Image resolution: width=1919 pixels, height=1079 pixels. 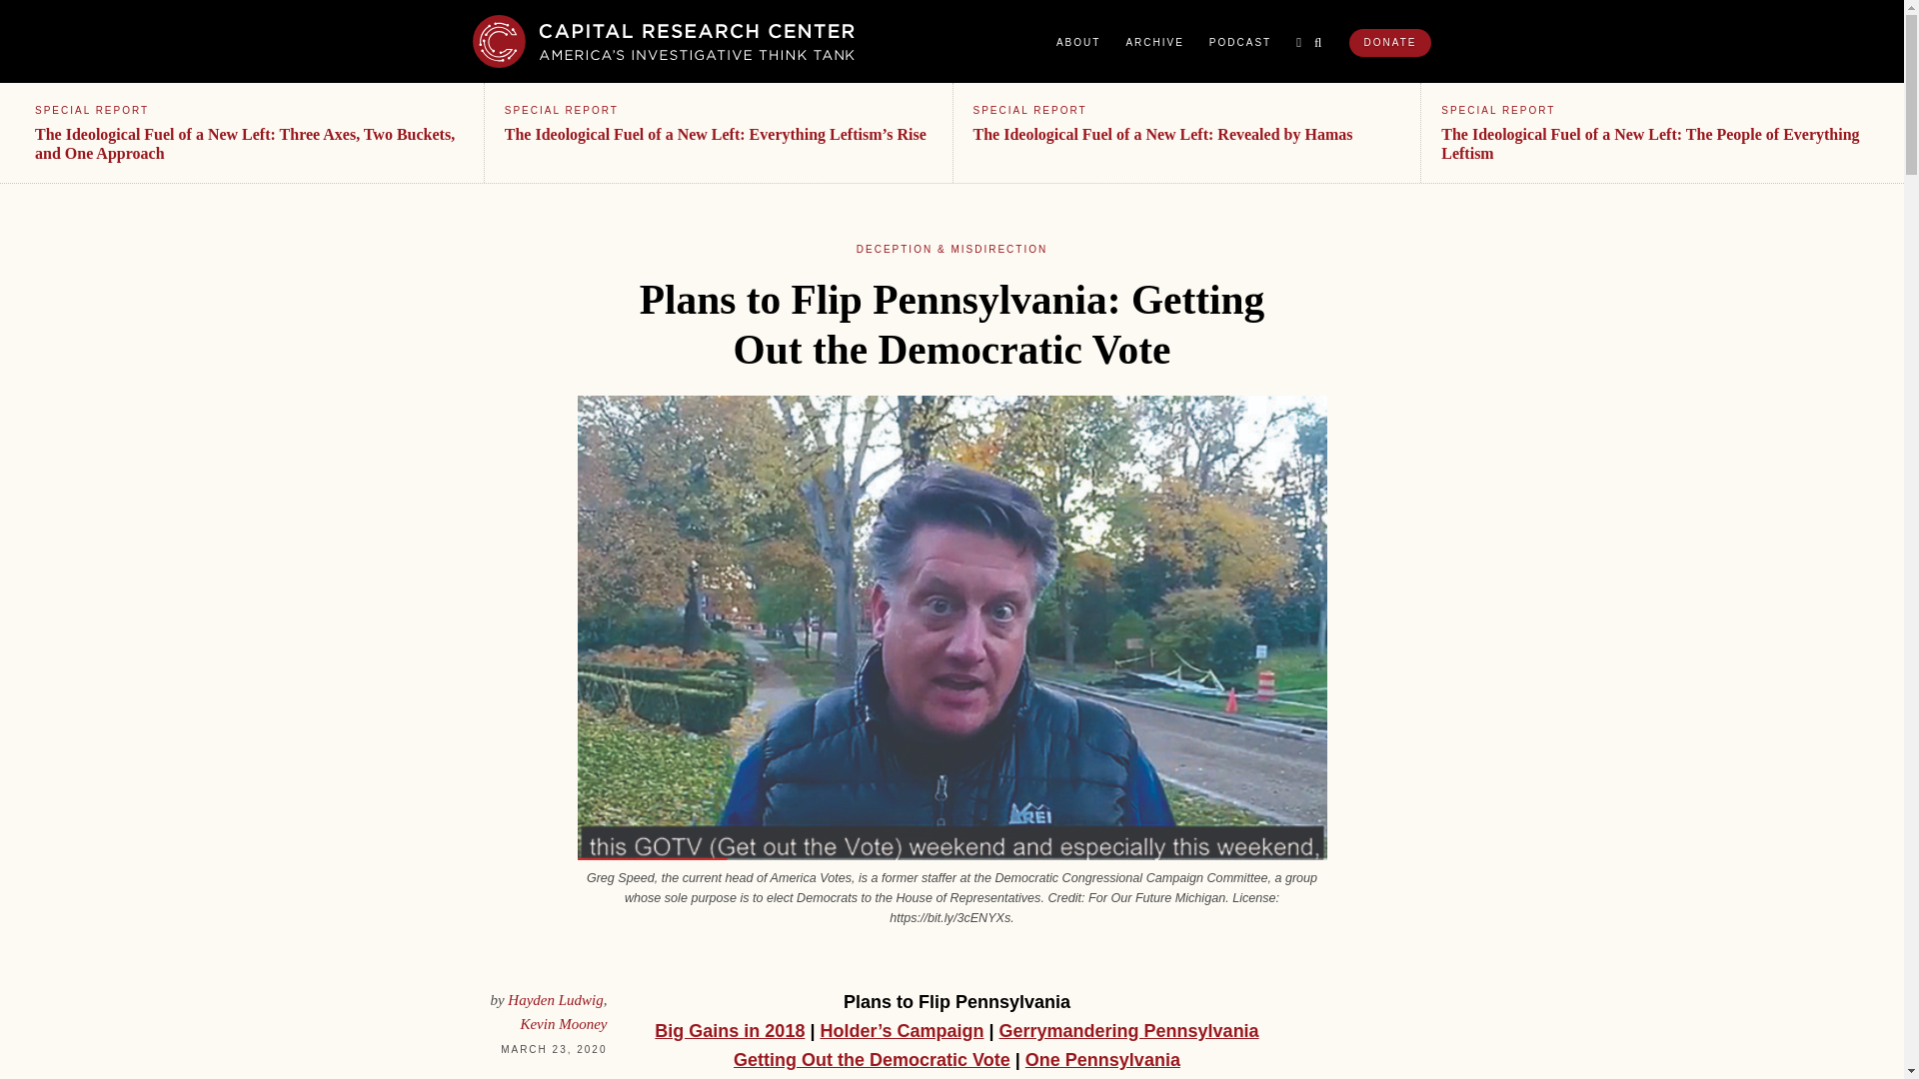 What do you see at coordinates (1389, 43) in the screenshot?
I see `DONATE` at bounding box center [1389, 43].